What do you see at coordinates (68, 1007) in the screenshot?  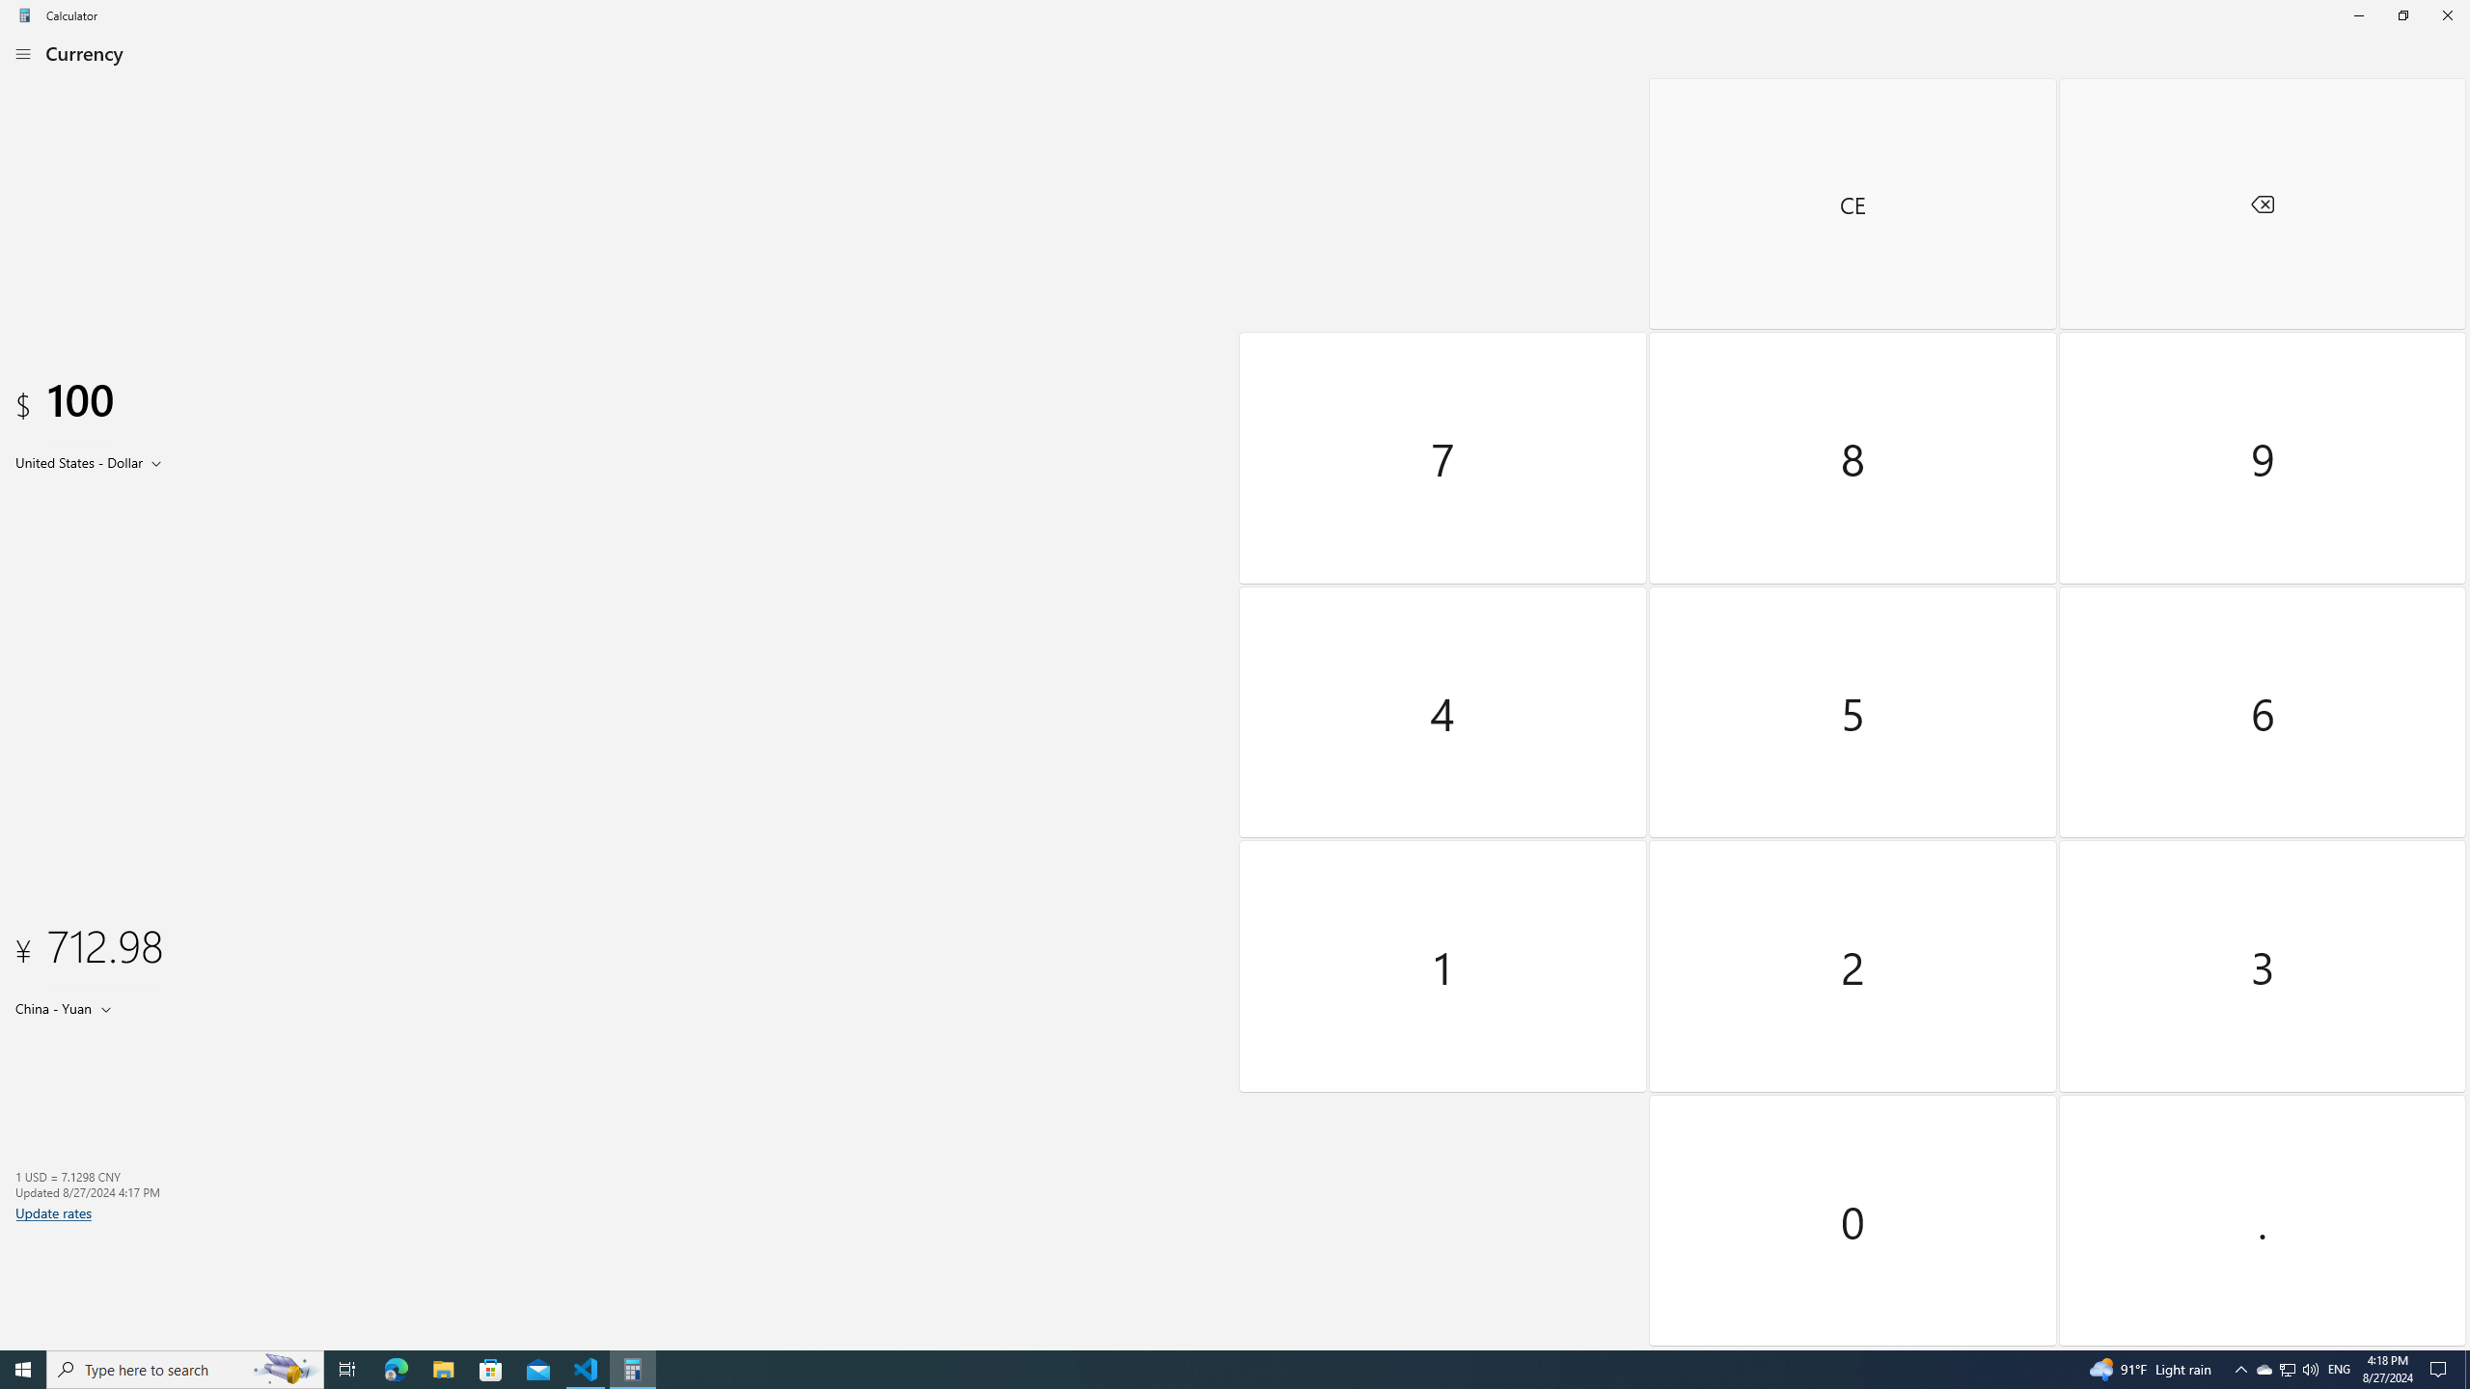 I see `Output unit` at bounding box center [68, 1007].